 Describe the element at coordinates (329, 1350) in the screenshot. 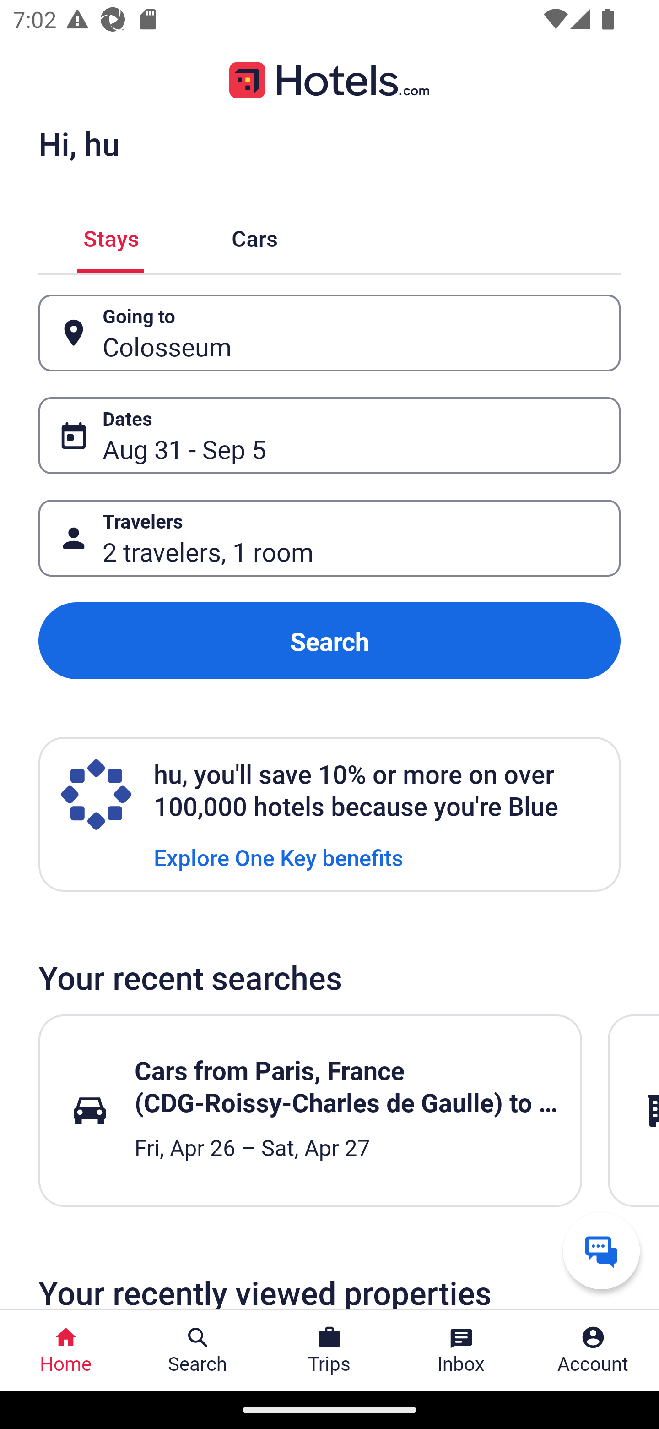

I see `Trips Trips Button` at that location.